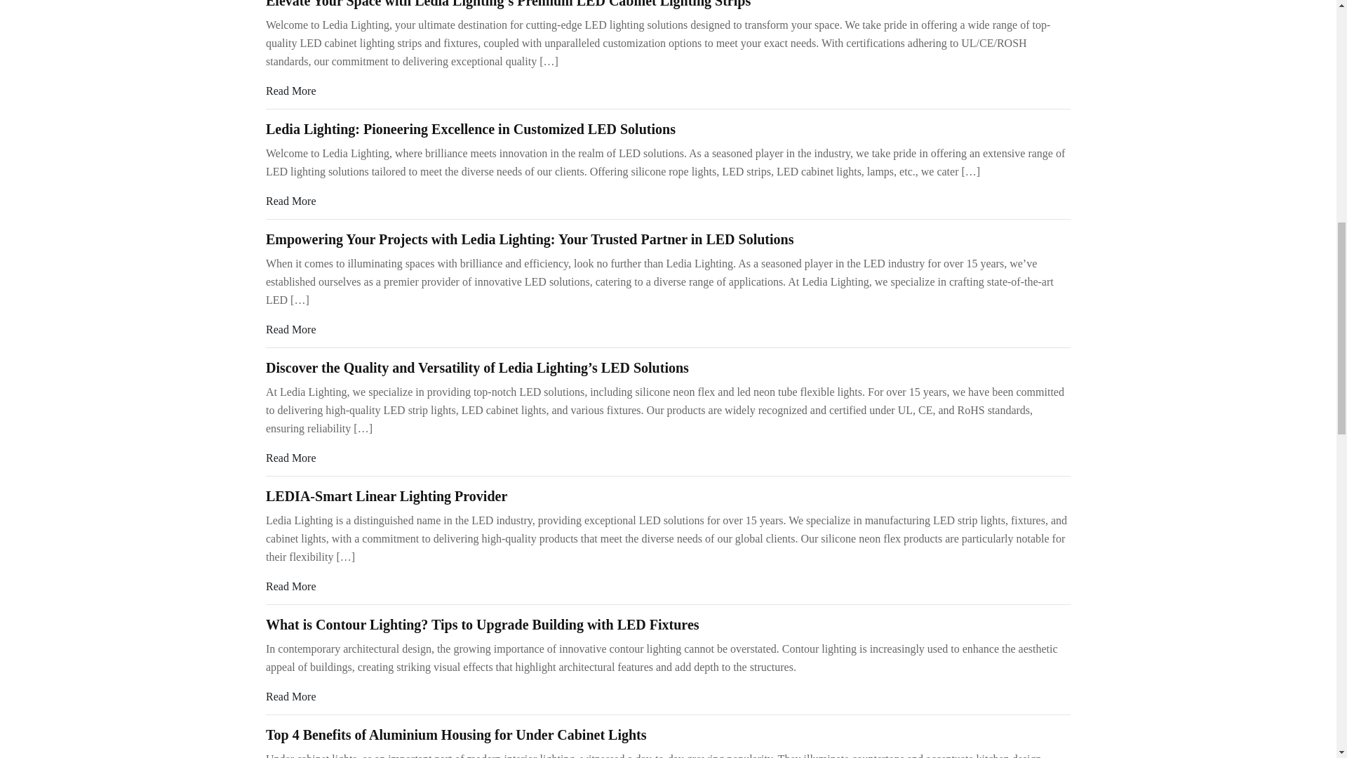 The width and height of the screenshot is (1347, 758). What do you see at coordinates (290, 458) in the screenshot?
I see `Read More` at bounding box center [290, 458].